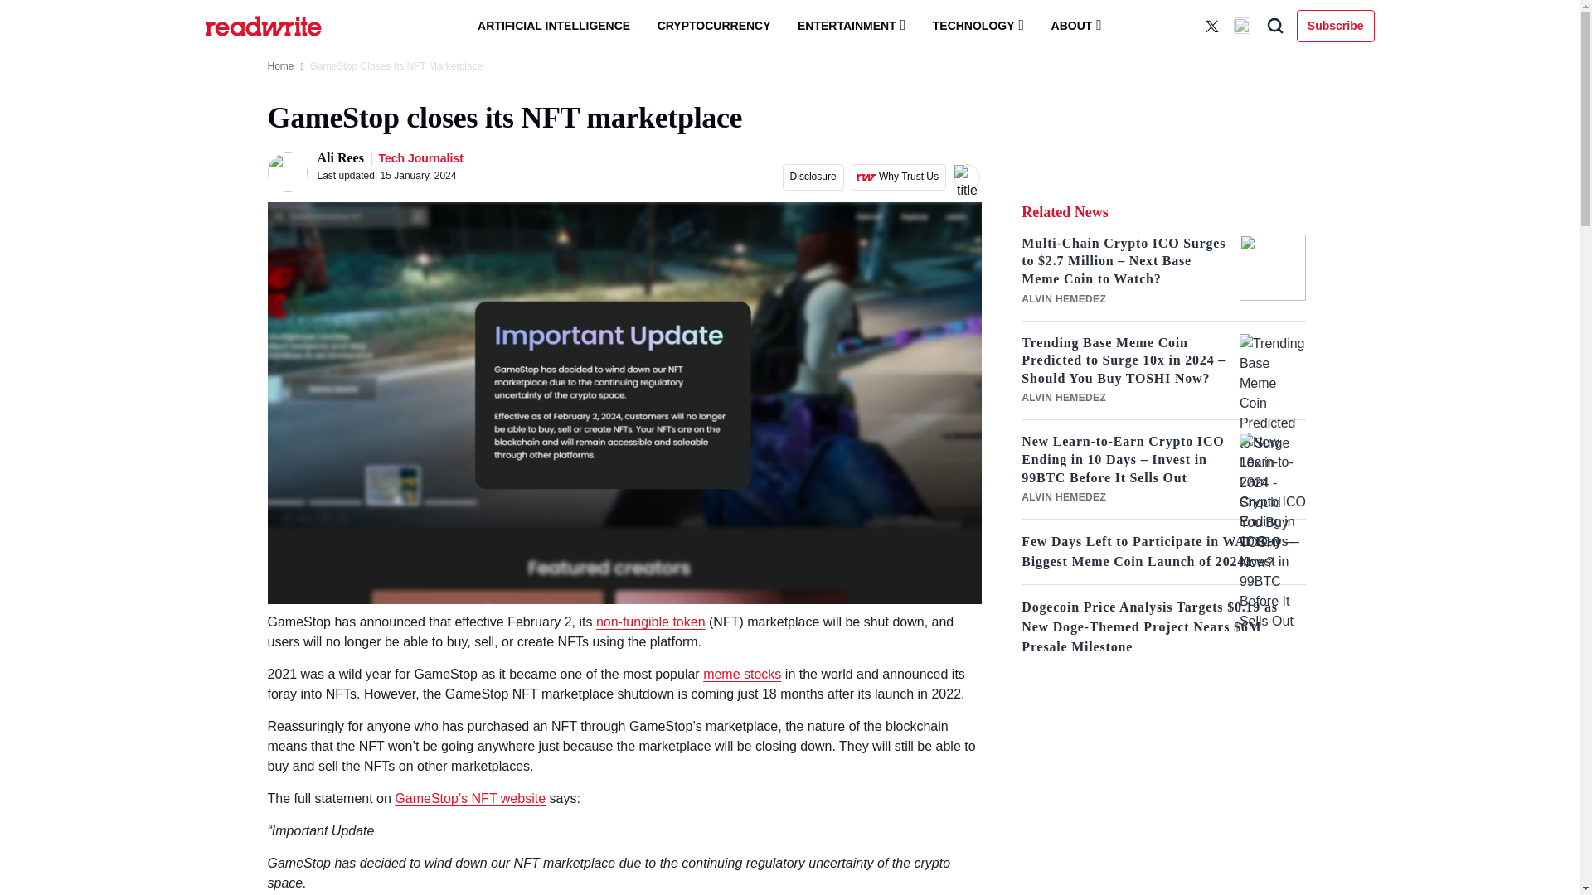 The width and height of the screenshot is (1592, 895). I want to click on Home, so click(280, 66).